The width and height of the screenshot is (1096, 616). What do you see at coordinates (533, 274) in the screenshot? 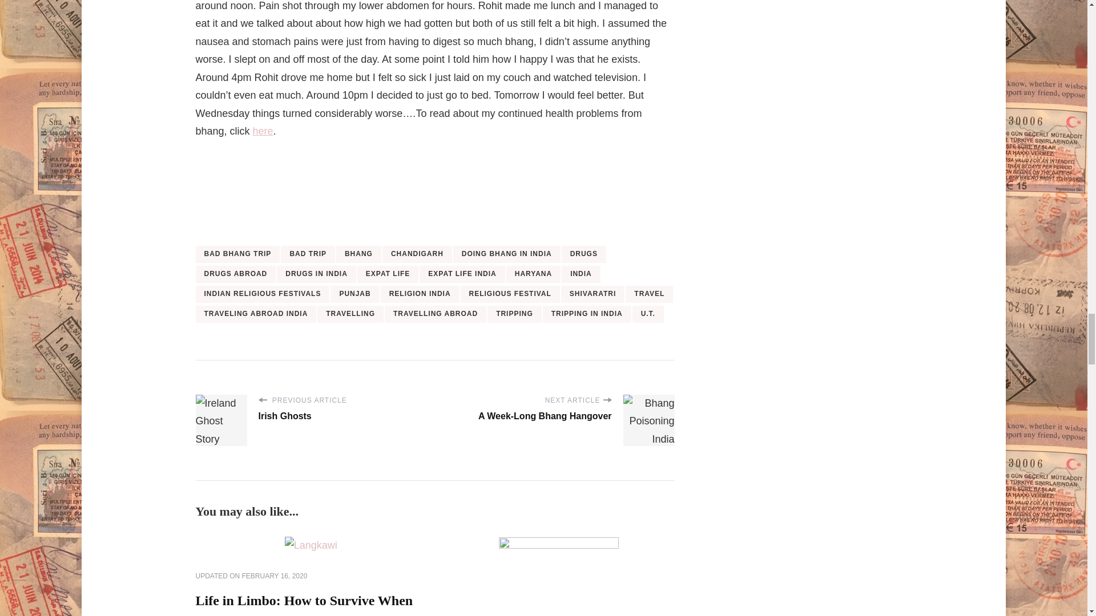
I see `HARYANA` at bounding box center [533, 274].